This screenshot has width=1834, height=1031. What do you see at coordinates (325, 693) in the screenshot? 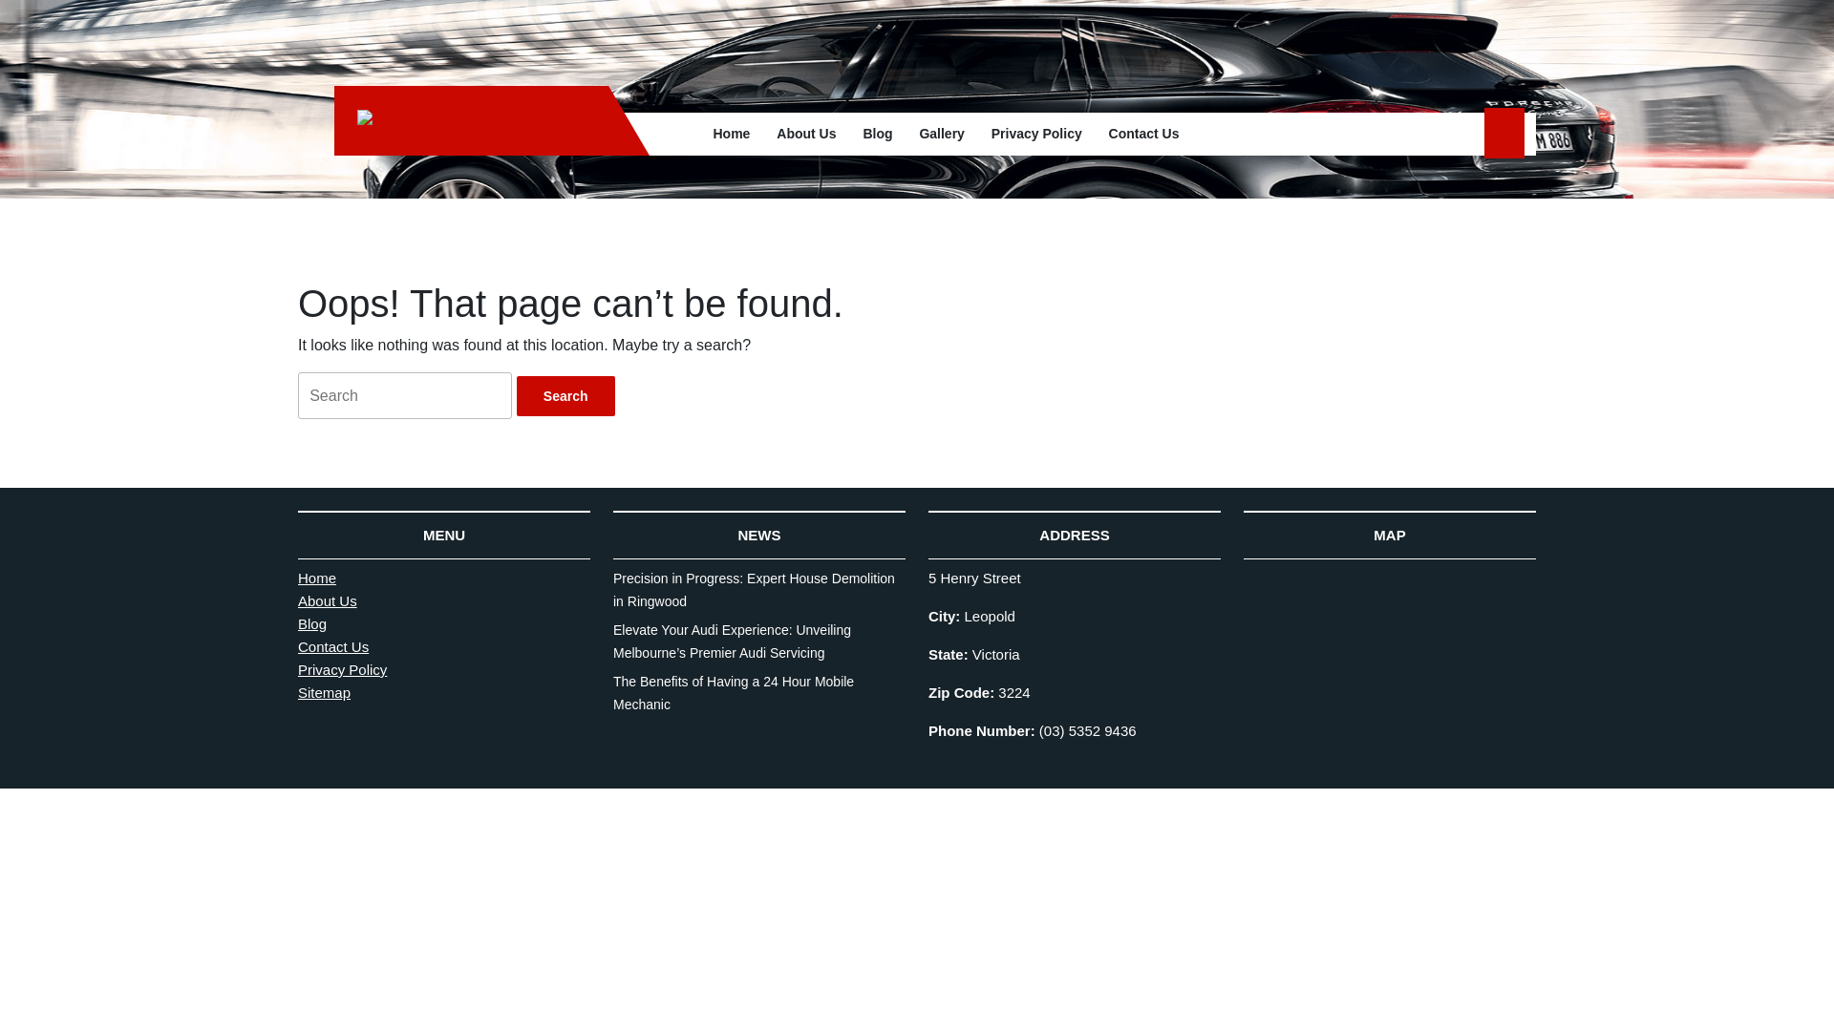
I see `Sitemap` at bounding box center [325, 693].